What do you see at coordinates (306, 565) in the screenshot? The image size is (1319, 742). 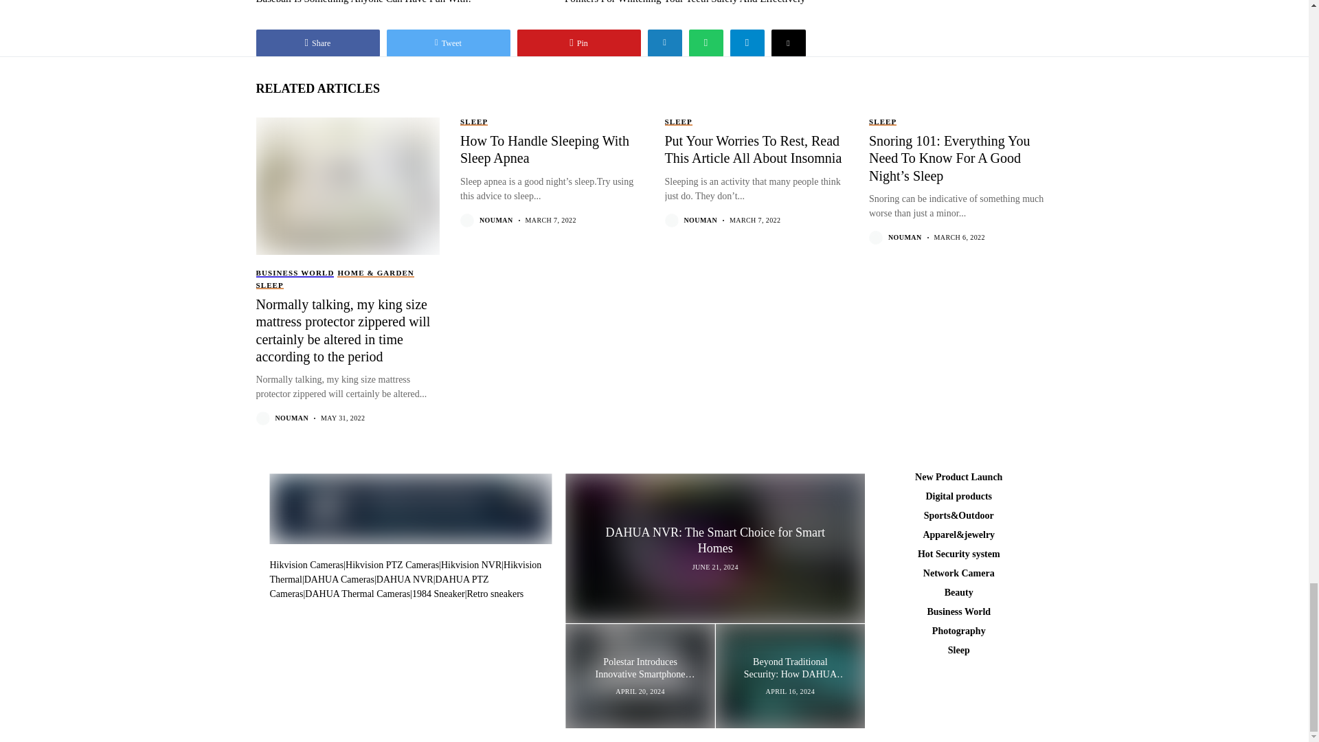 I see `HIKVISION Cameras` at bounding box center [306, 565].